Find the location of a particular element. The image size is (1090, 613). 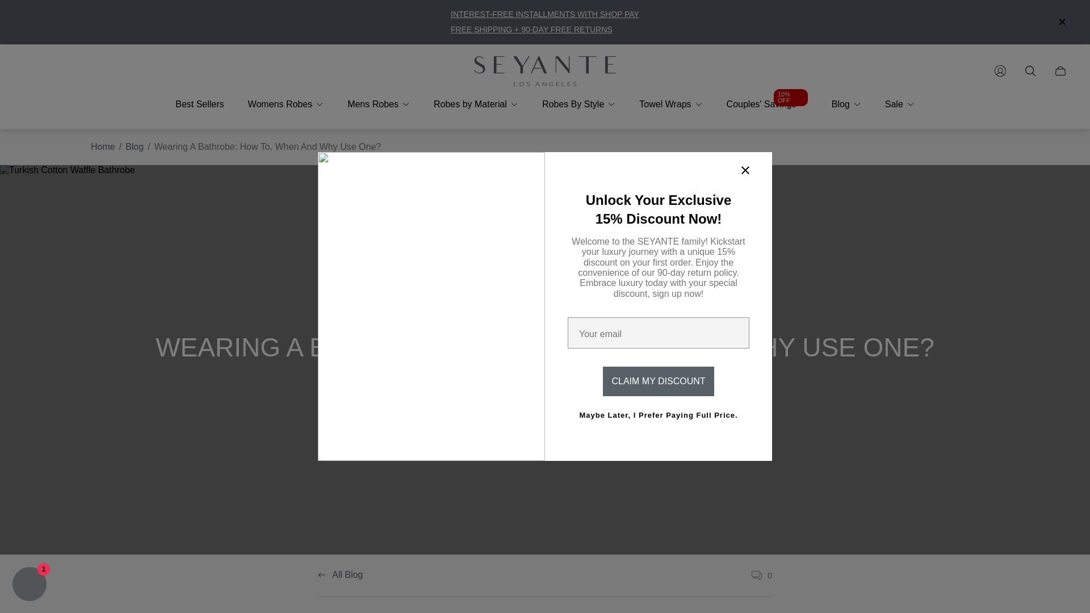

Seyante Home Page is located at coordinates (545, 72).